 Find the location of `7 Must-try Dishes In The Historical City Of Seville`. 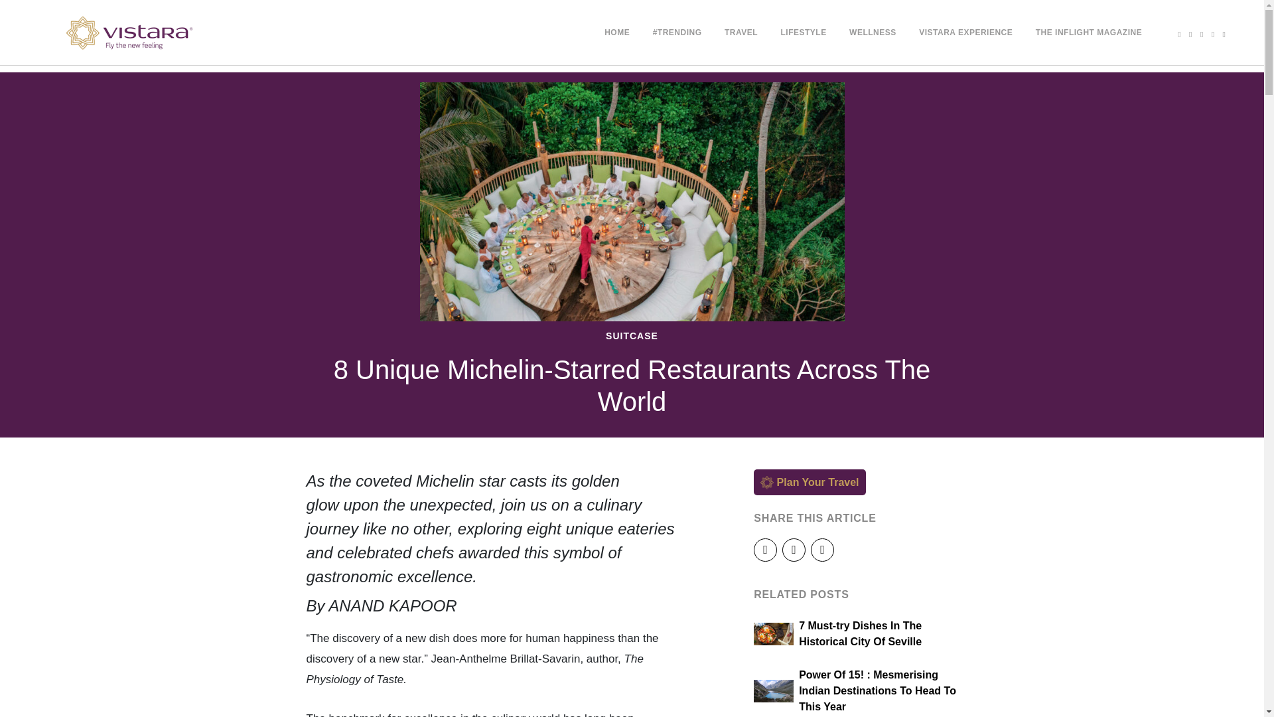

7 Must-try Dishes In The Historical City Of Seville is located at coordinates (856, 633).